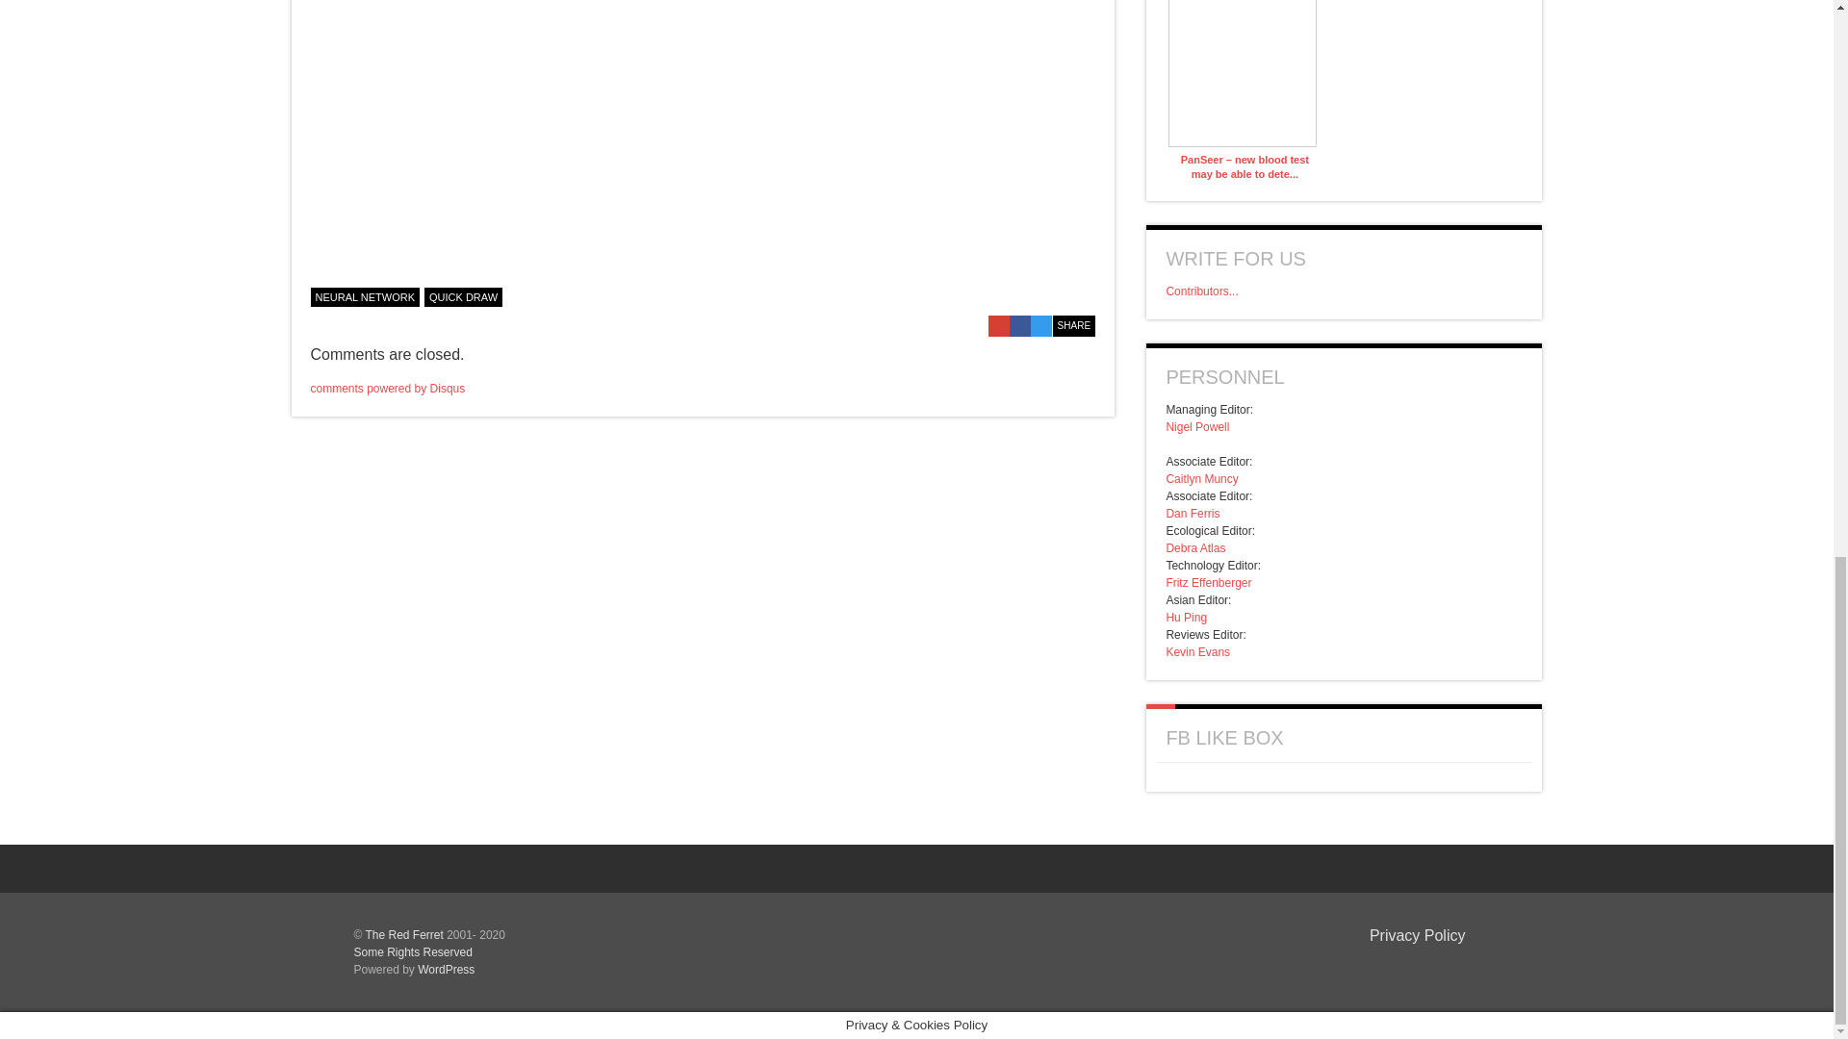  Describe the element at coordinates (1195, 547) in the screenshot. I see `Debra Atlas` at that location.